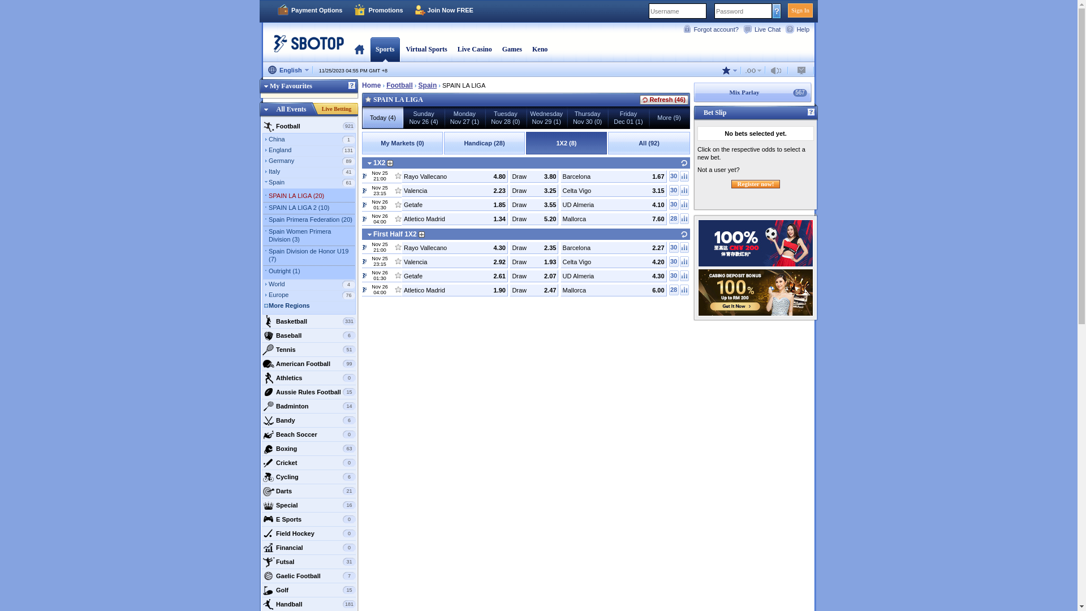  What do you see at coordinates (312, 183) in the screenshot?
I see `Spain
61` at bounding box center [312, 183].